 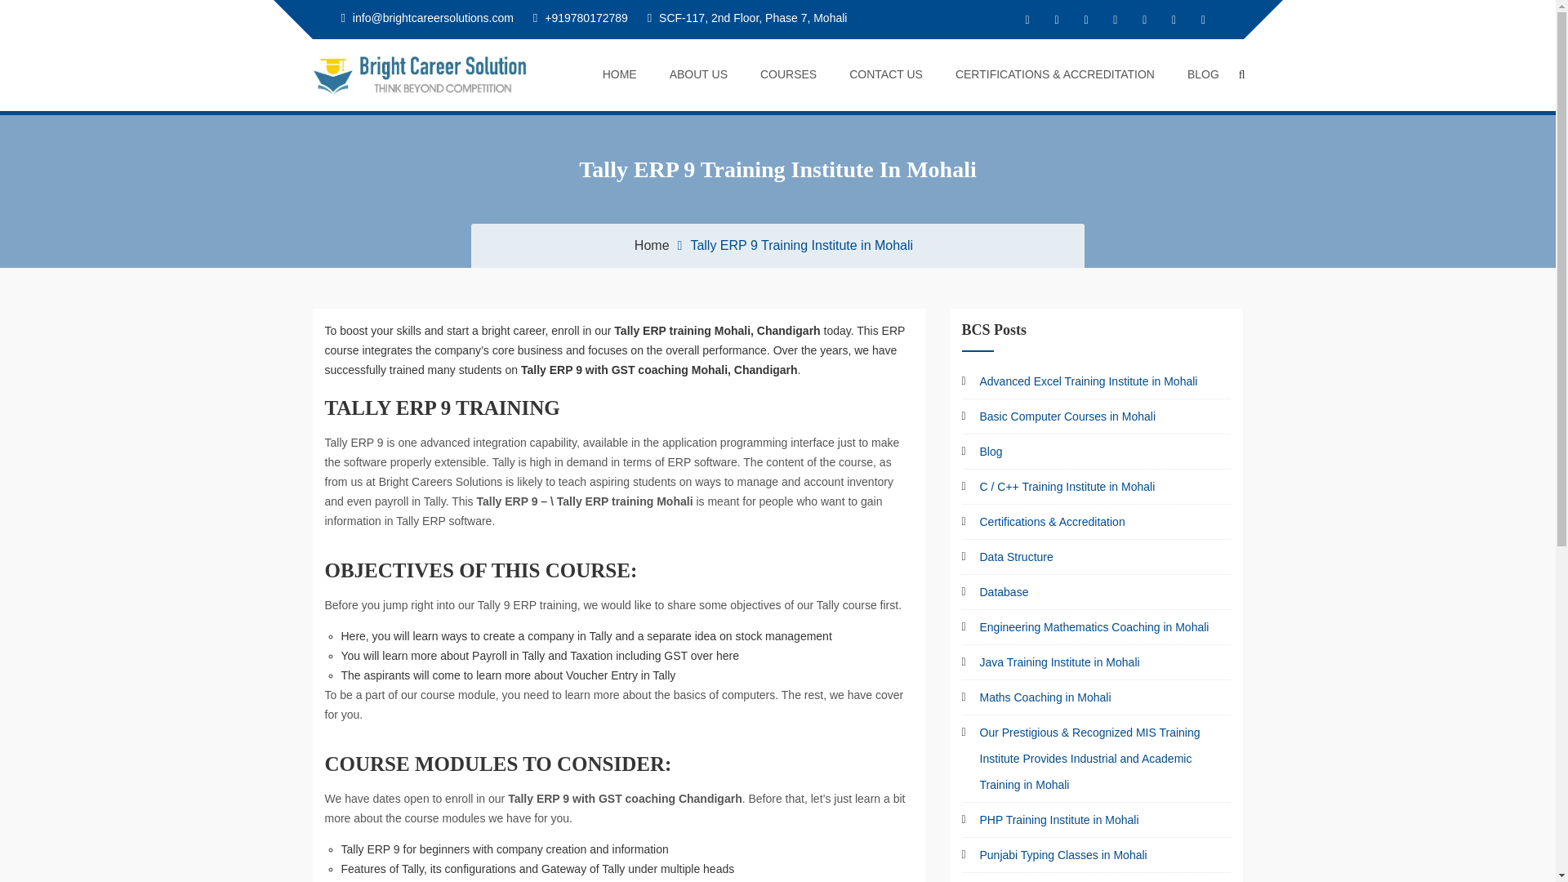 What do you see at coordinates (991, 451) in the screenshot?
I see `Blog` at bounding box center [991, 451].